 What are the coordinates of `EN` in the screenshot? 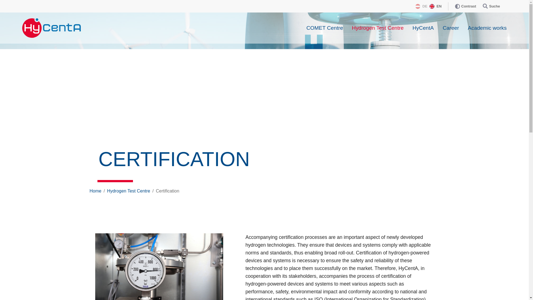 It's located at (435, 6).